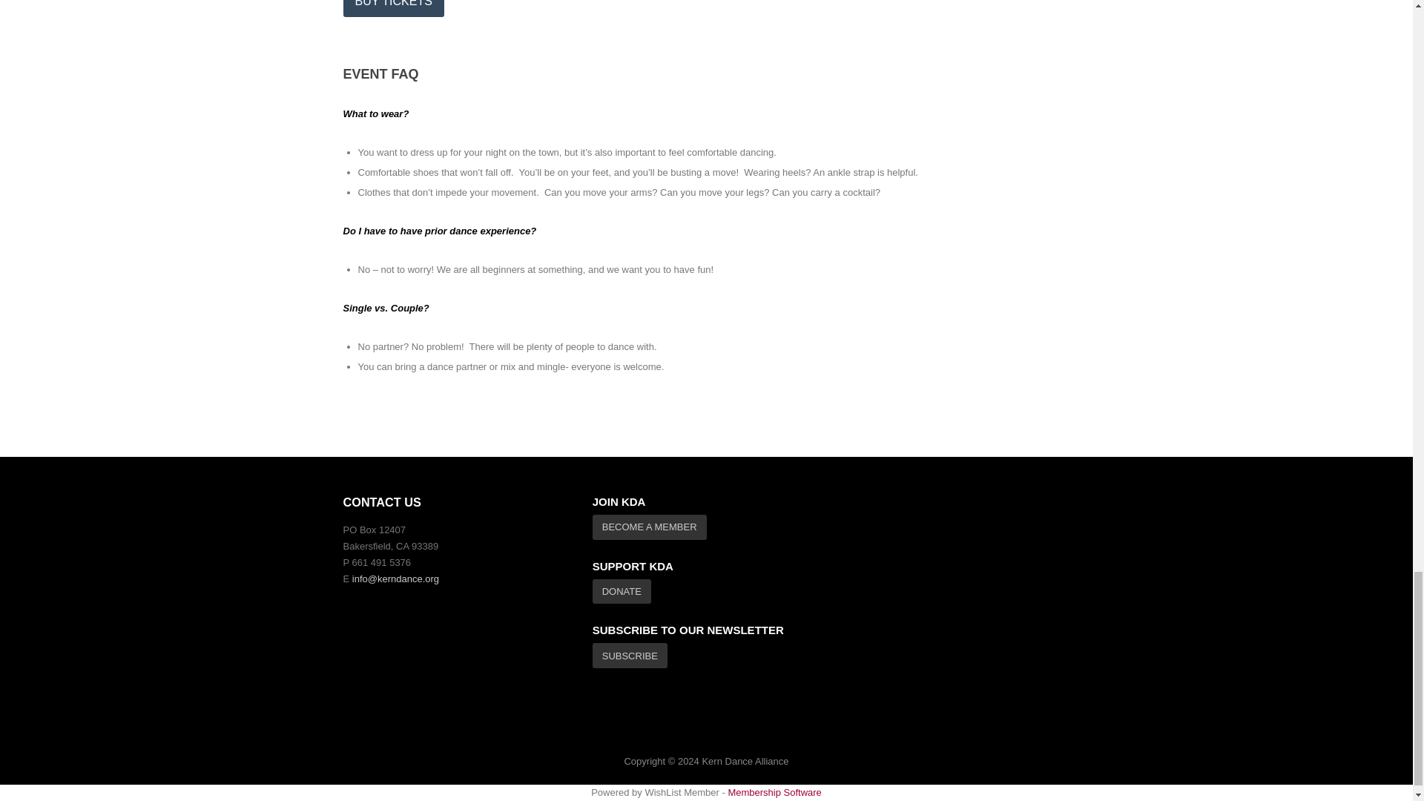 The image size is (1424, 801). I want to click on Visit Site, so click(622, 592).